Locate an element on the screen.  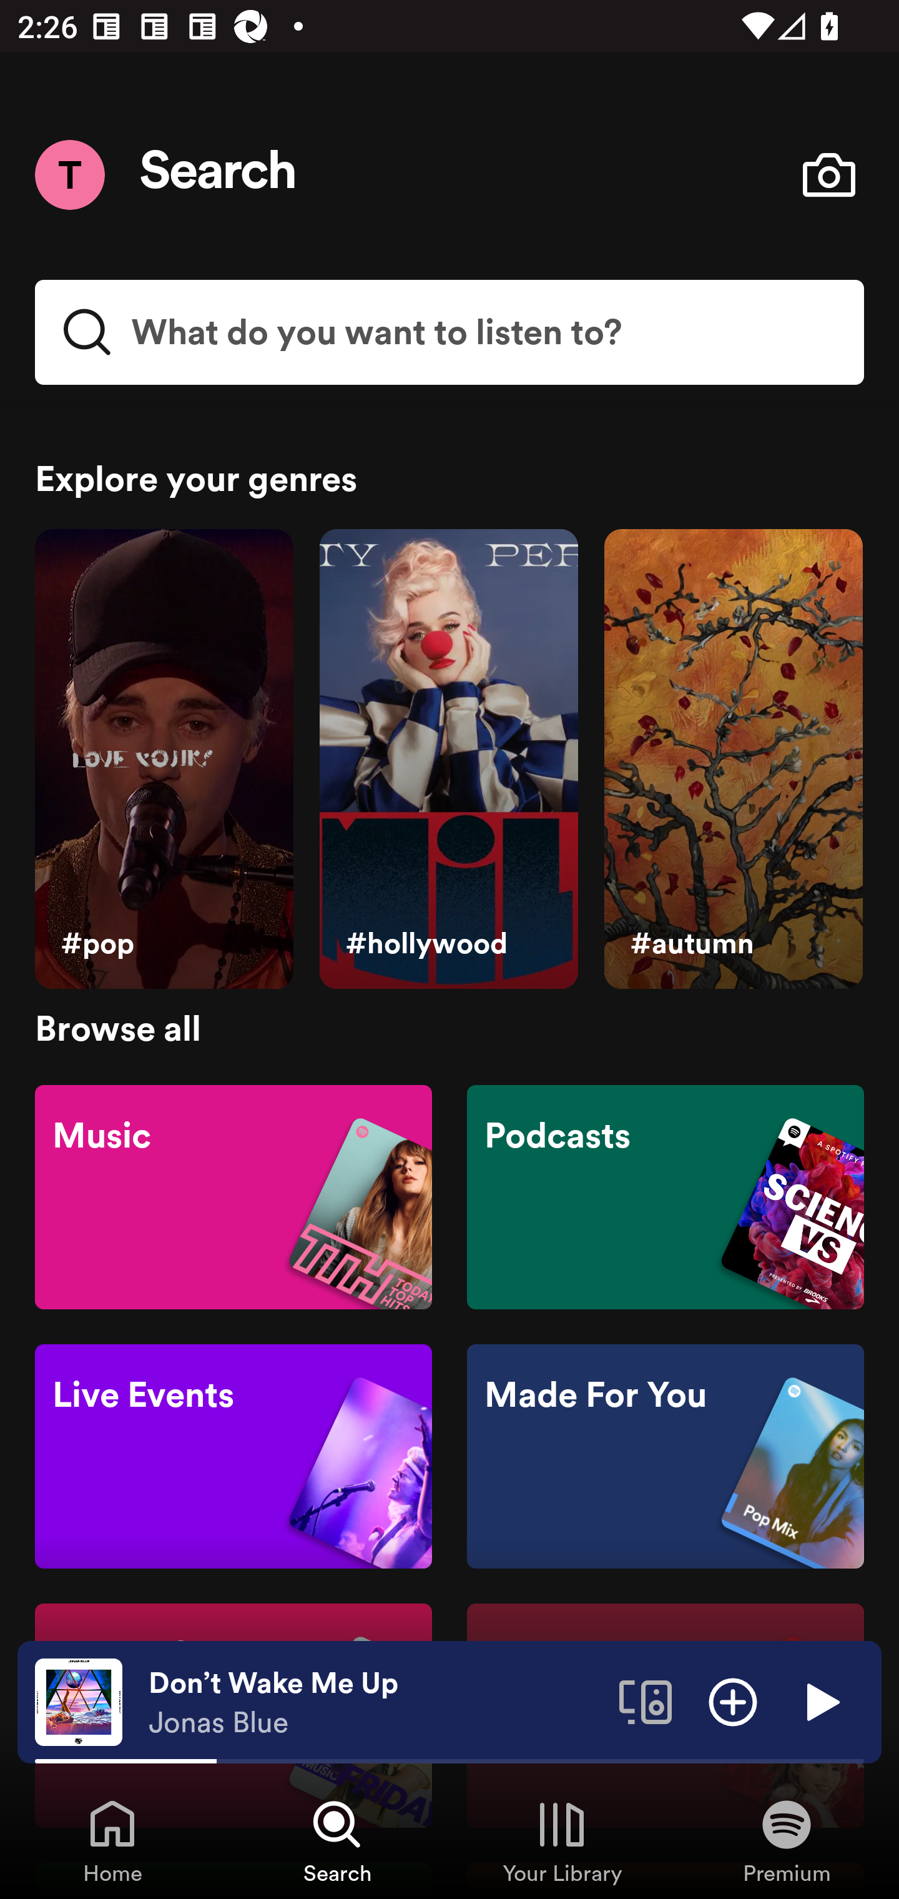
#autumn is located at coordinates (733, 760).